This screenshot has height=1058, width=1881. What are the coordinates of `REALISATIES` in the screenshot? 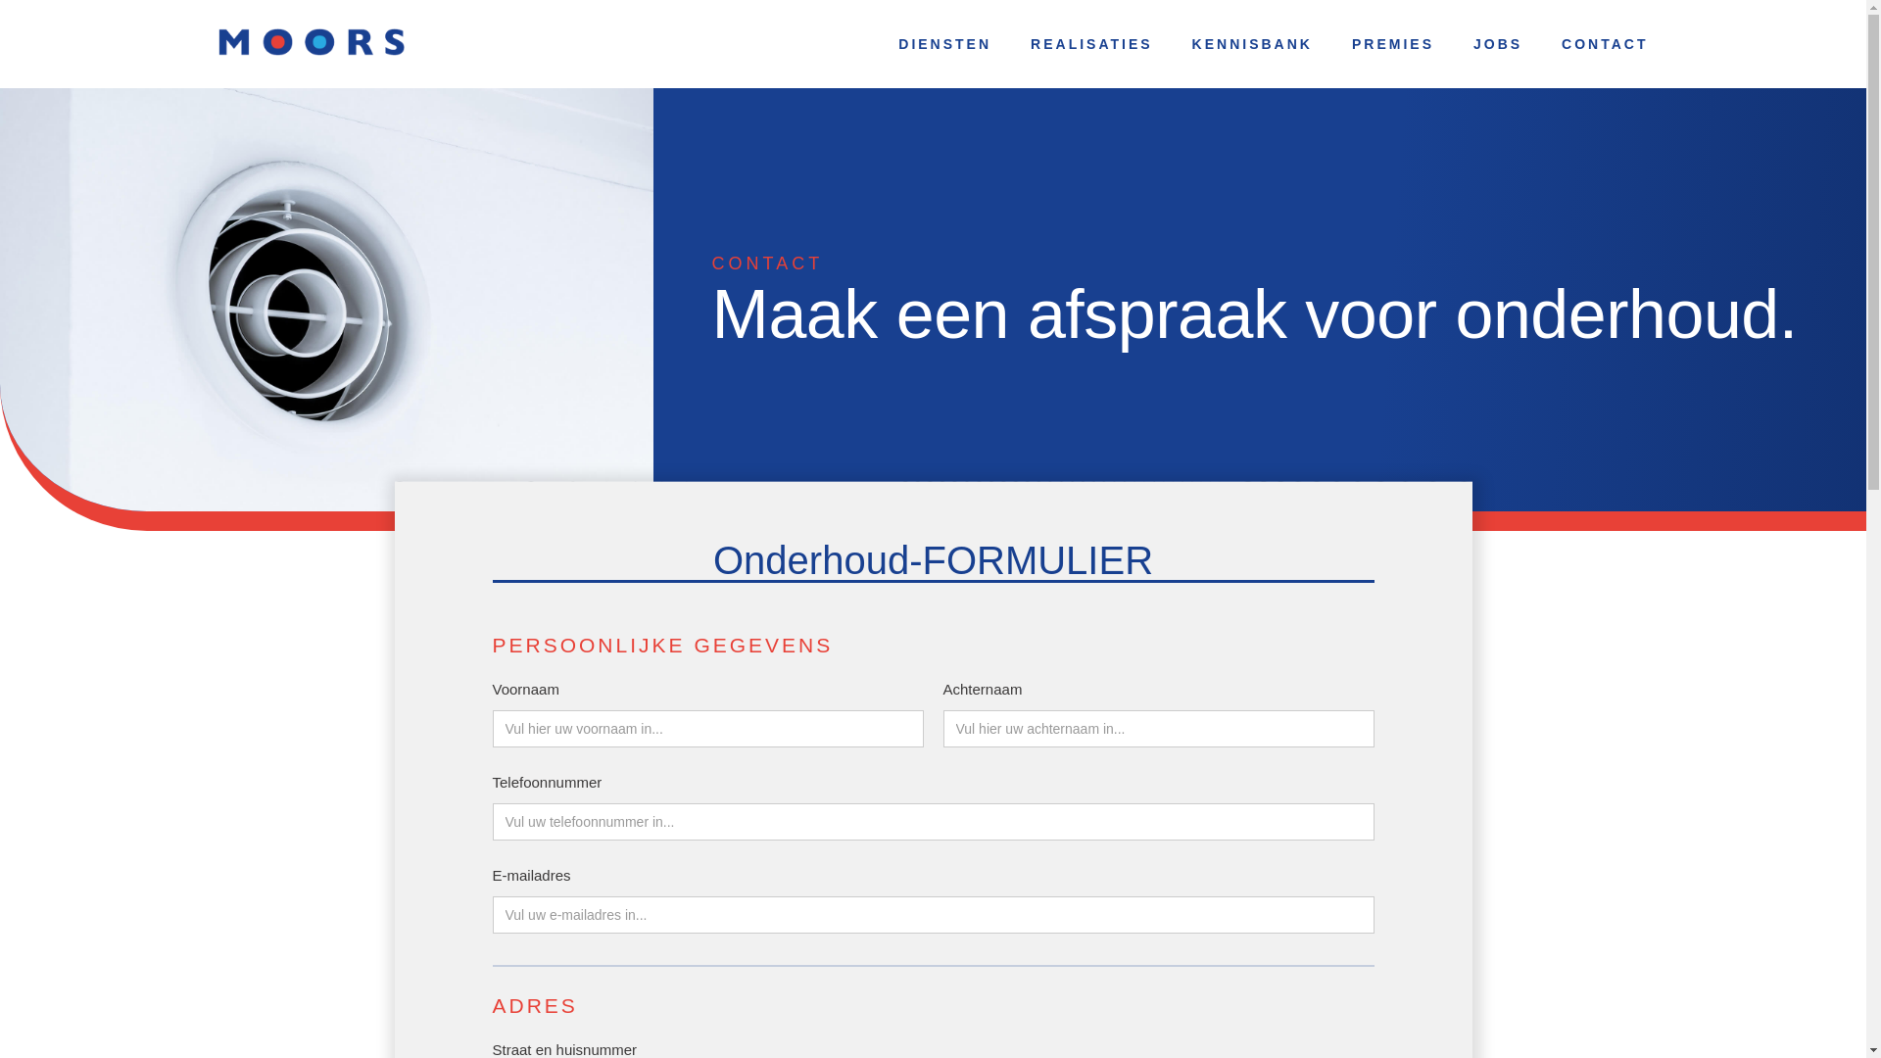 It's located at (1091, 44).